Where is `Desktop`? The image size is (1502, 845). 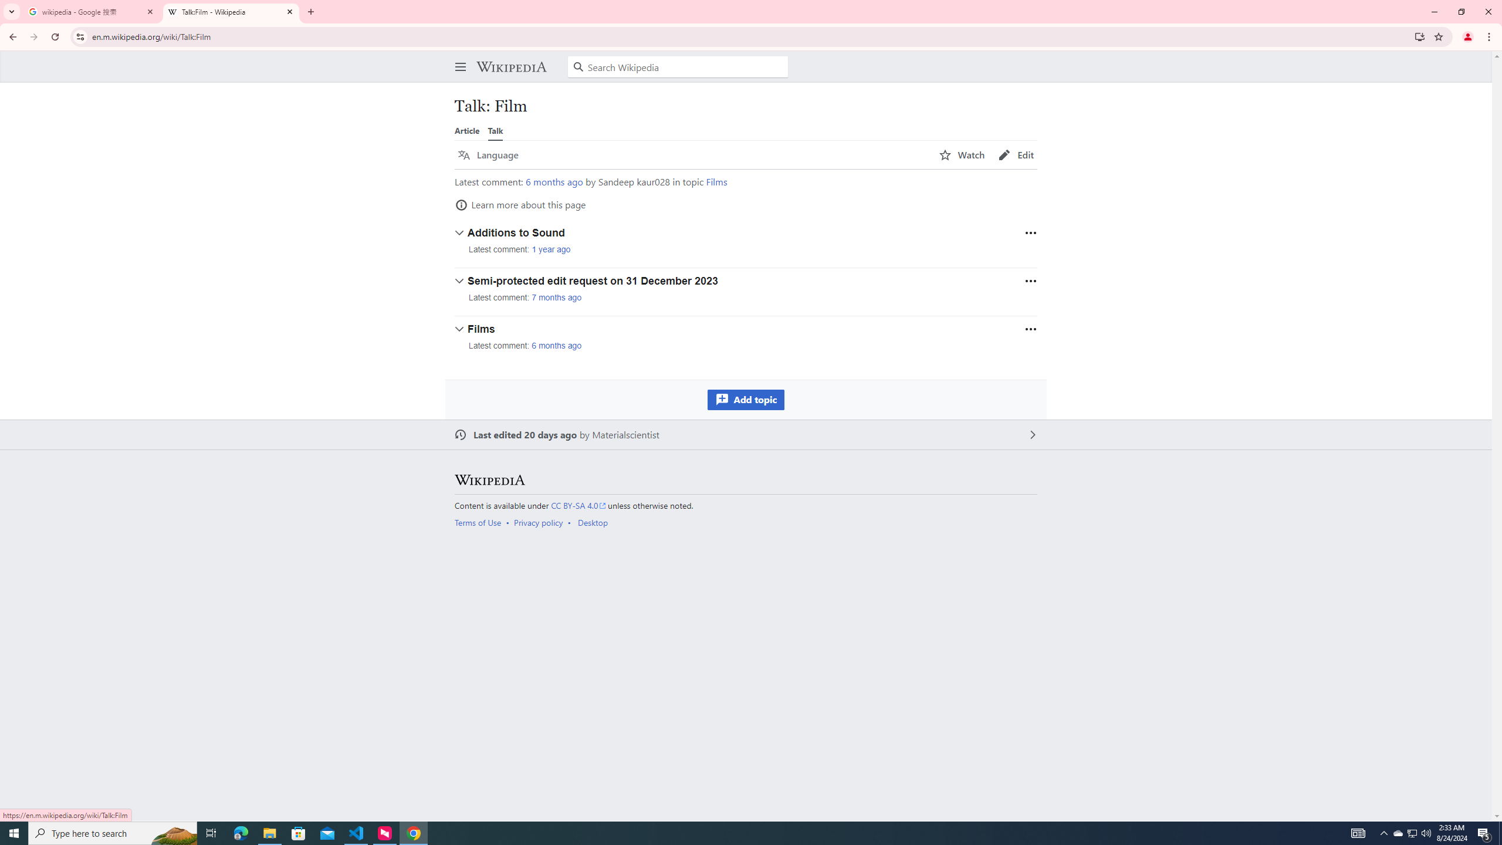 Desktop is located at coordinates (593, 522).